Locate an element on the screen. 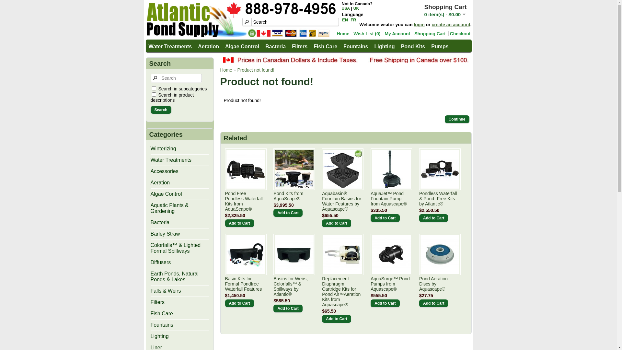 Image resolution: width=622 pixels, height=350 pixels. Water Treatments is located at coordinates (171, 160).